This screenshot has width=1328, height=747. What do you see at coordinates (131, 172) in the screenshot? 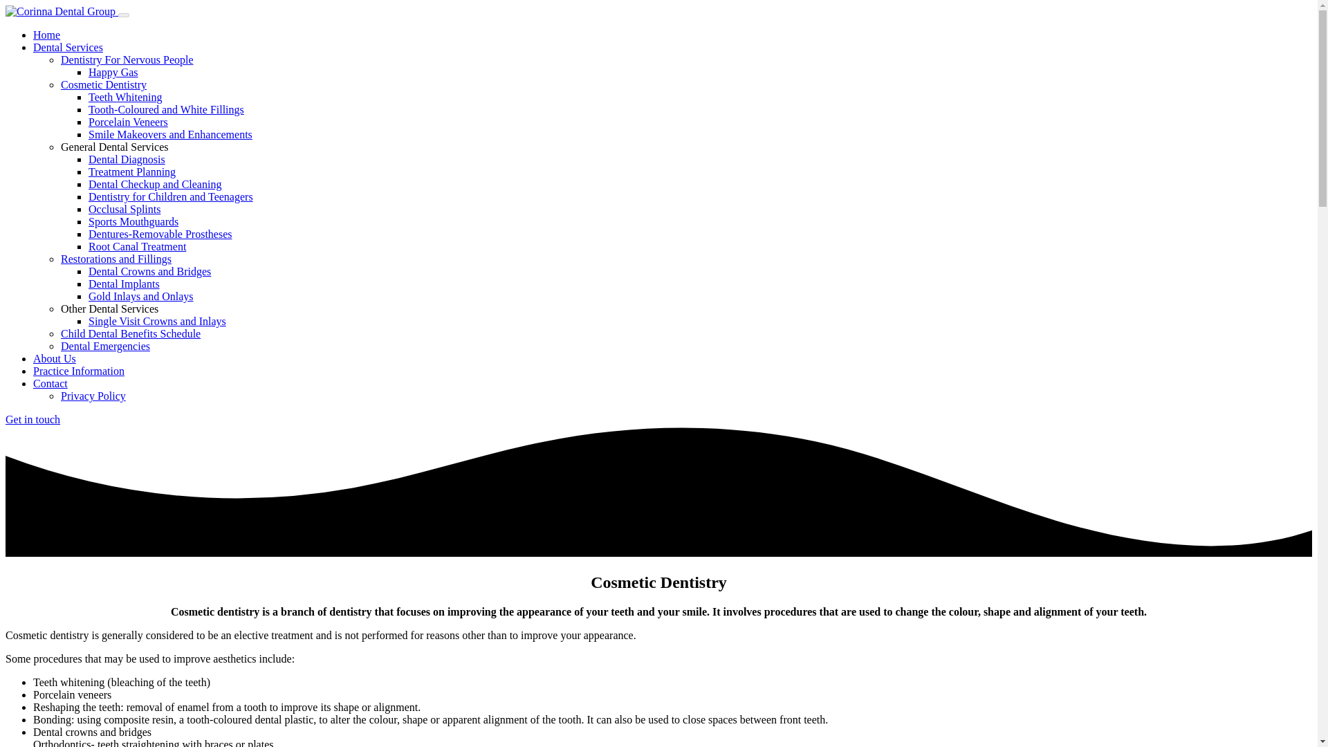
I see `Treatment Planning` at bounding box center [131, 172].